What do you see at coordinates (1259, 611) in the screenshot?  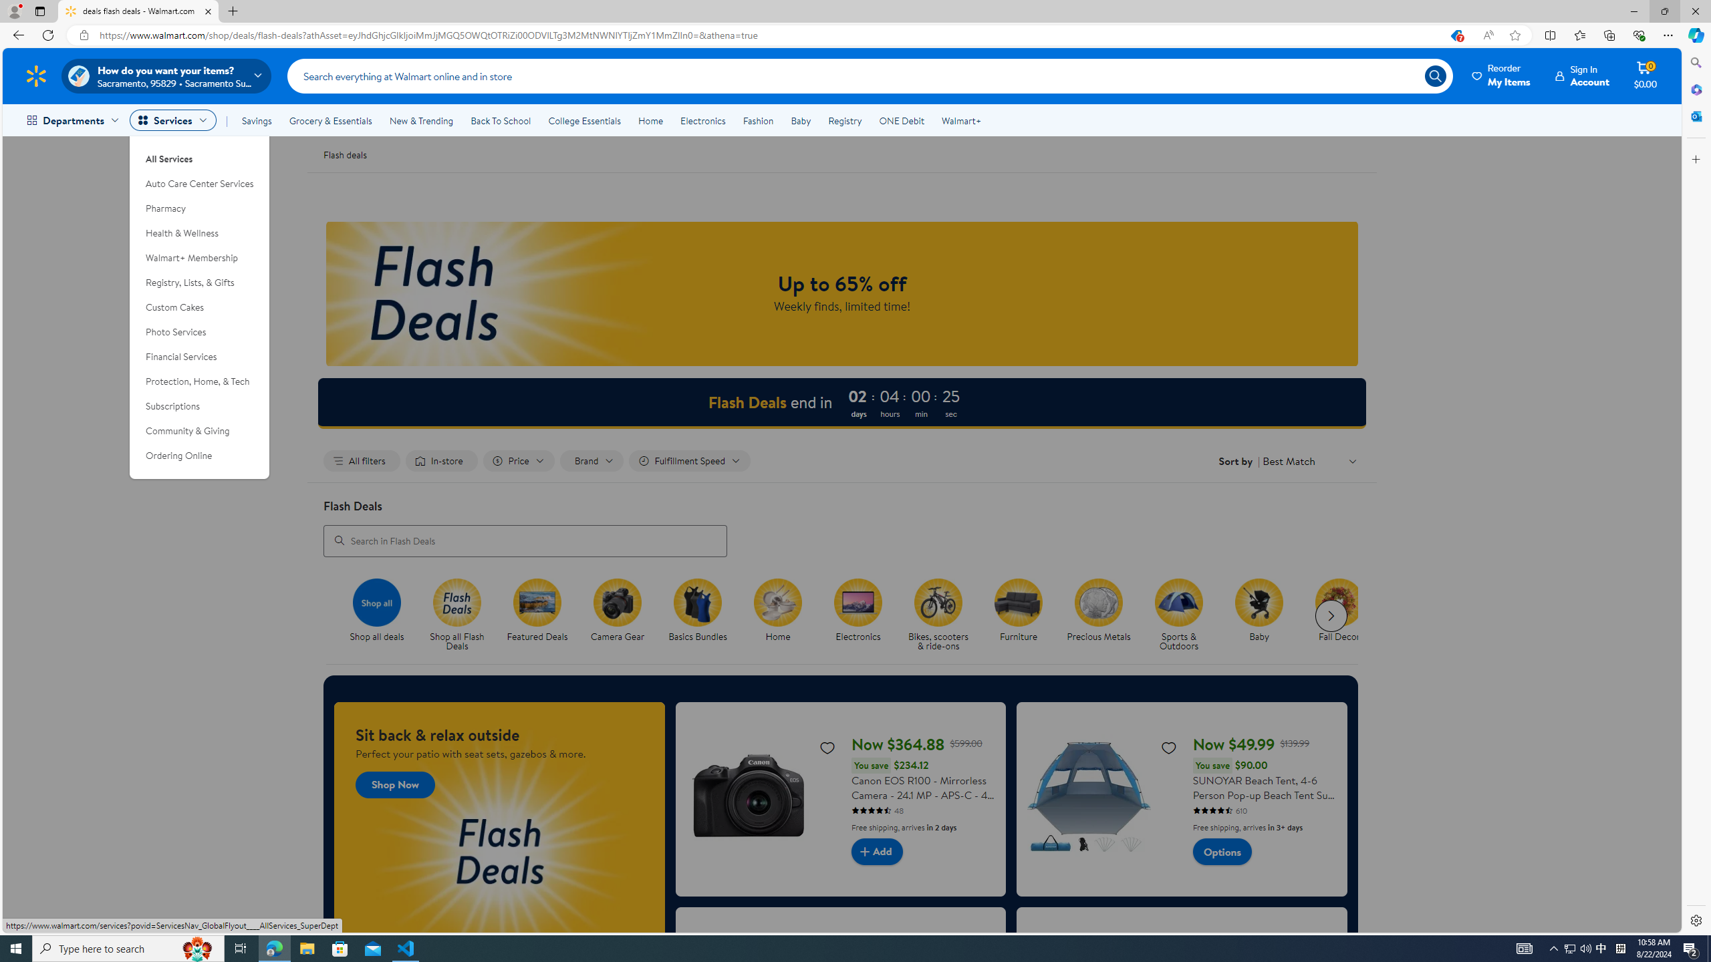 I see `Baby Baby` at bounding box center [1259, 611].